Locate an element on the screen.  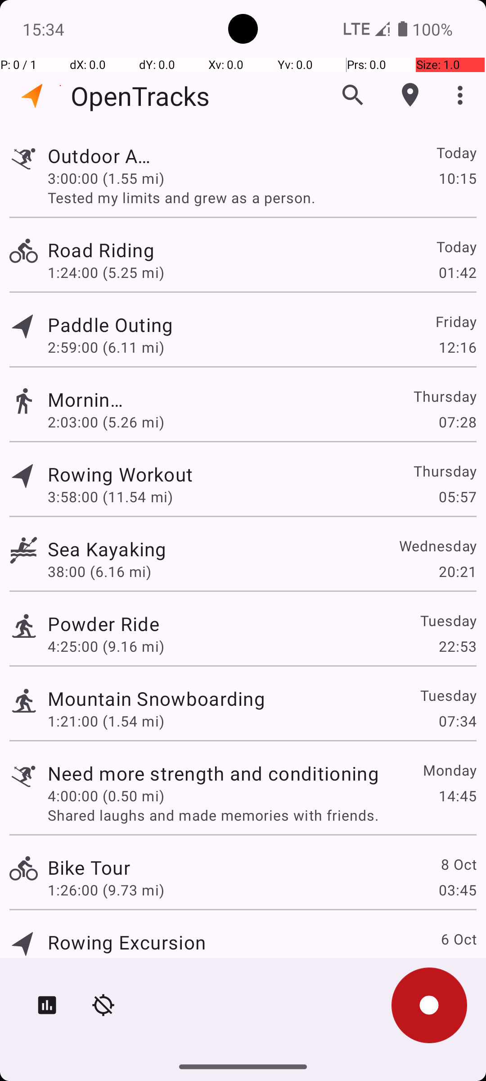
Need more strength and conditioning is located at coordinates (213, 773).